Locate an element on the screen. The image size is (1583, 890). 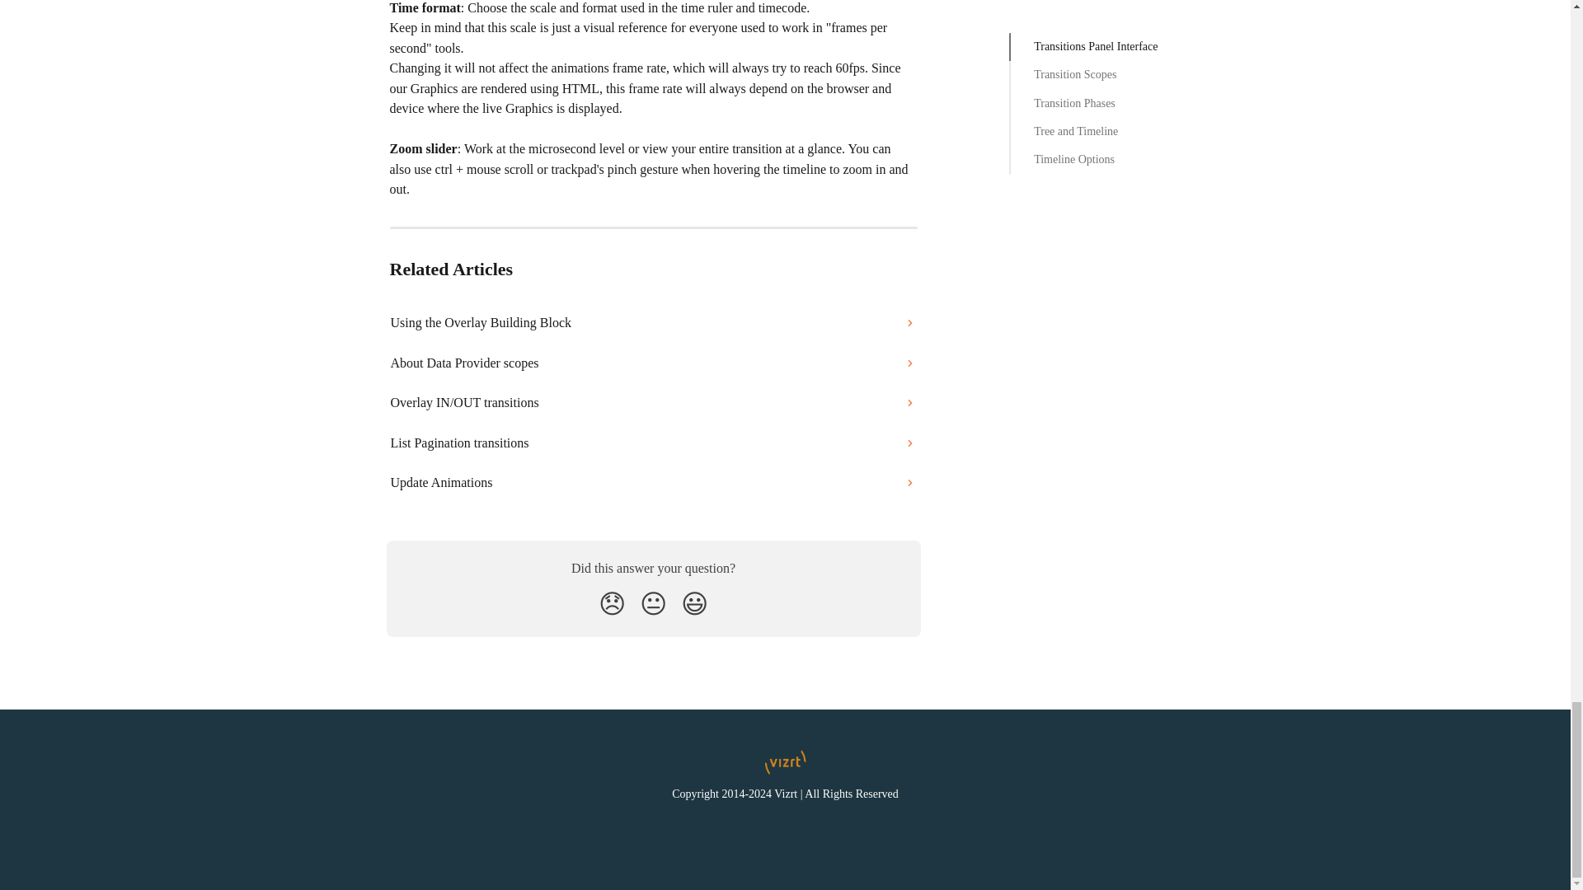
Using the Overlay Building Block is located at coordinates (653, 323).